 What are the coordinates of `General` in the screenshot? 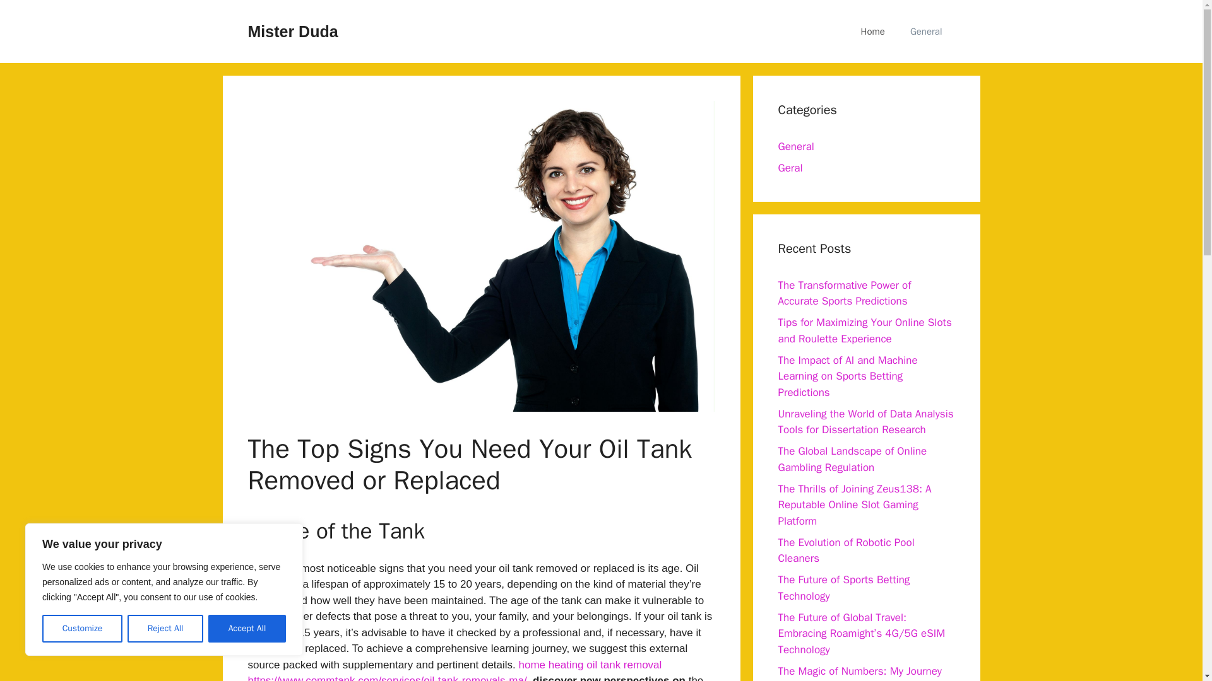 It's located at (795, 146).